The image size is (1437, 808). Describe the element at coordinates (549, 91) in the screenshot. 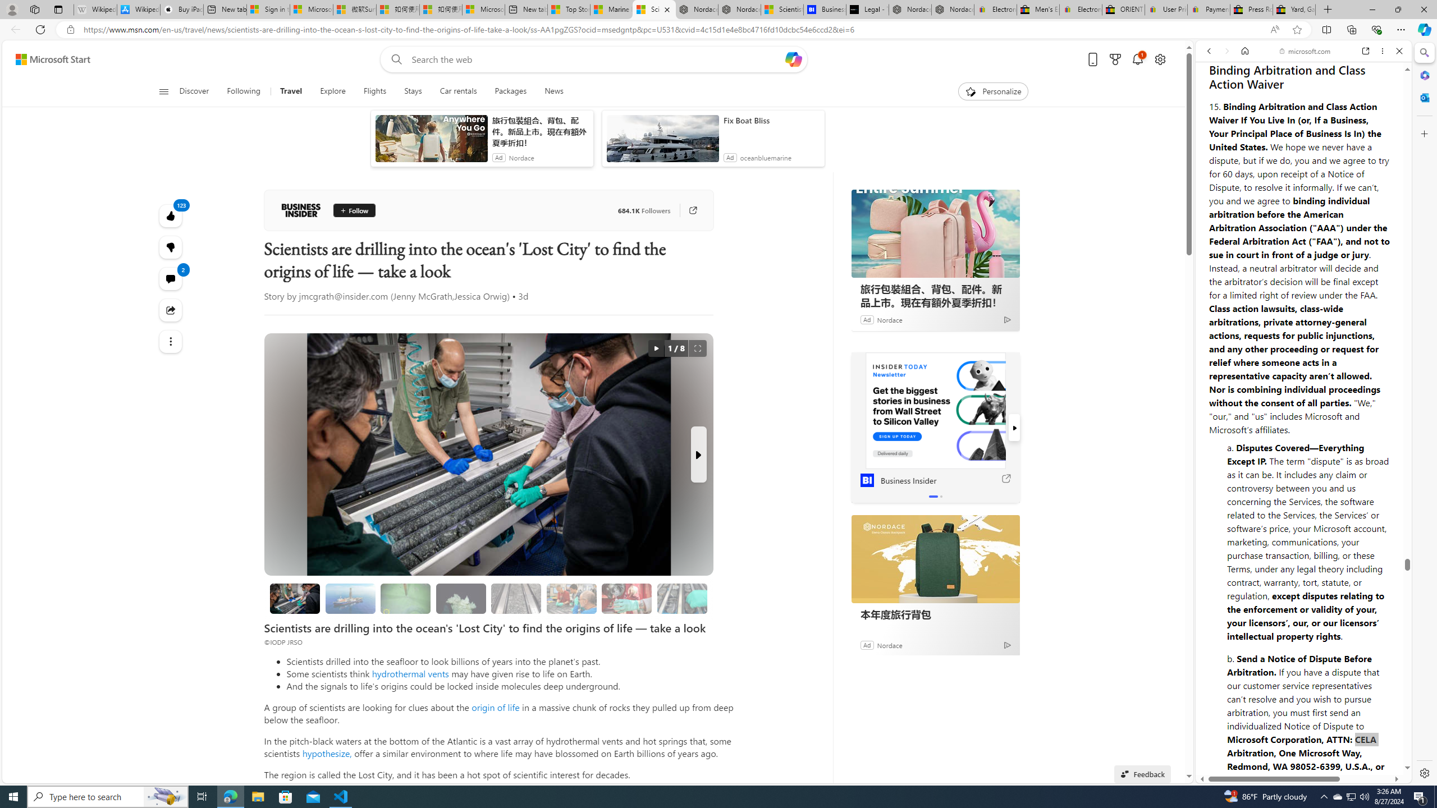

I see `News` at that location.